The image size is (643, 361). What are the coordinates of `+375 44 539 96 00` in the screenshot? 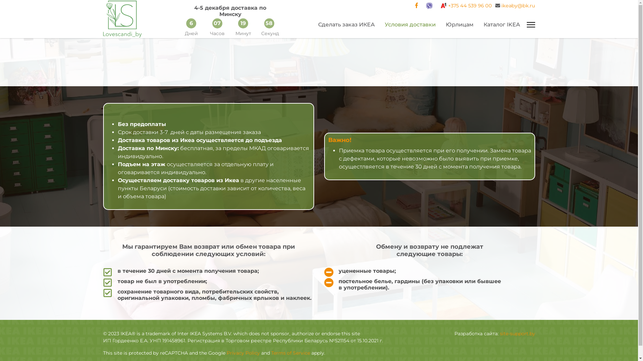 It's located at (470, 6).